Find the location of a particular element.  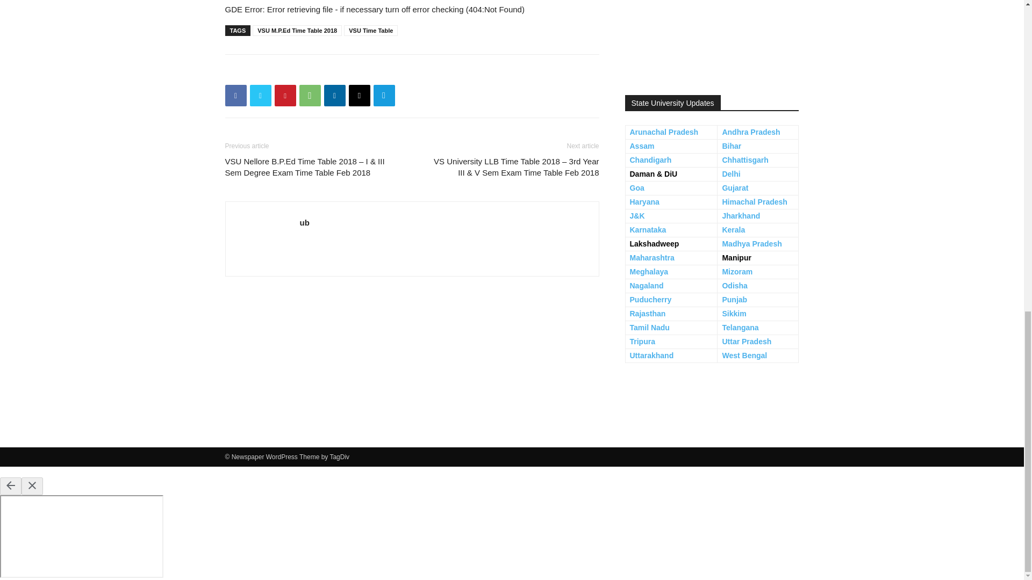

WhatsApp is located at coordinates (310, 95).